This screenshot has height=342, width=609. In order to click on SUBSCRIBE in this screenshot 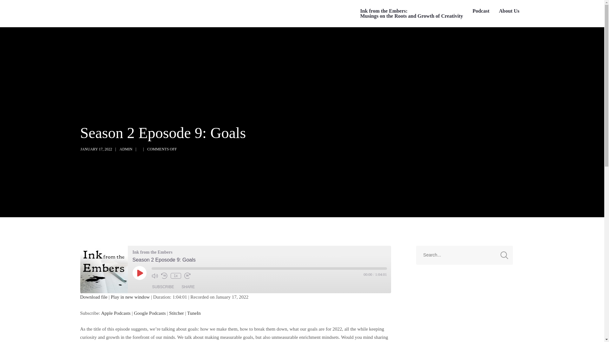, I will do `click(163, 287)`.